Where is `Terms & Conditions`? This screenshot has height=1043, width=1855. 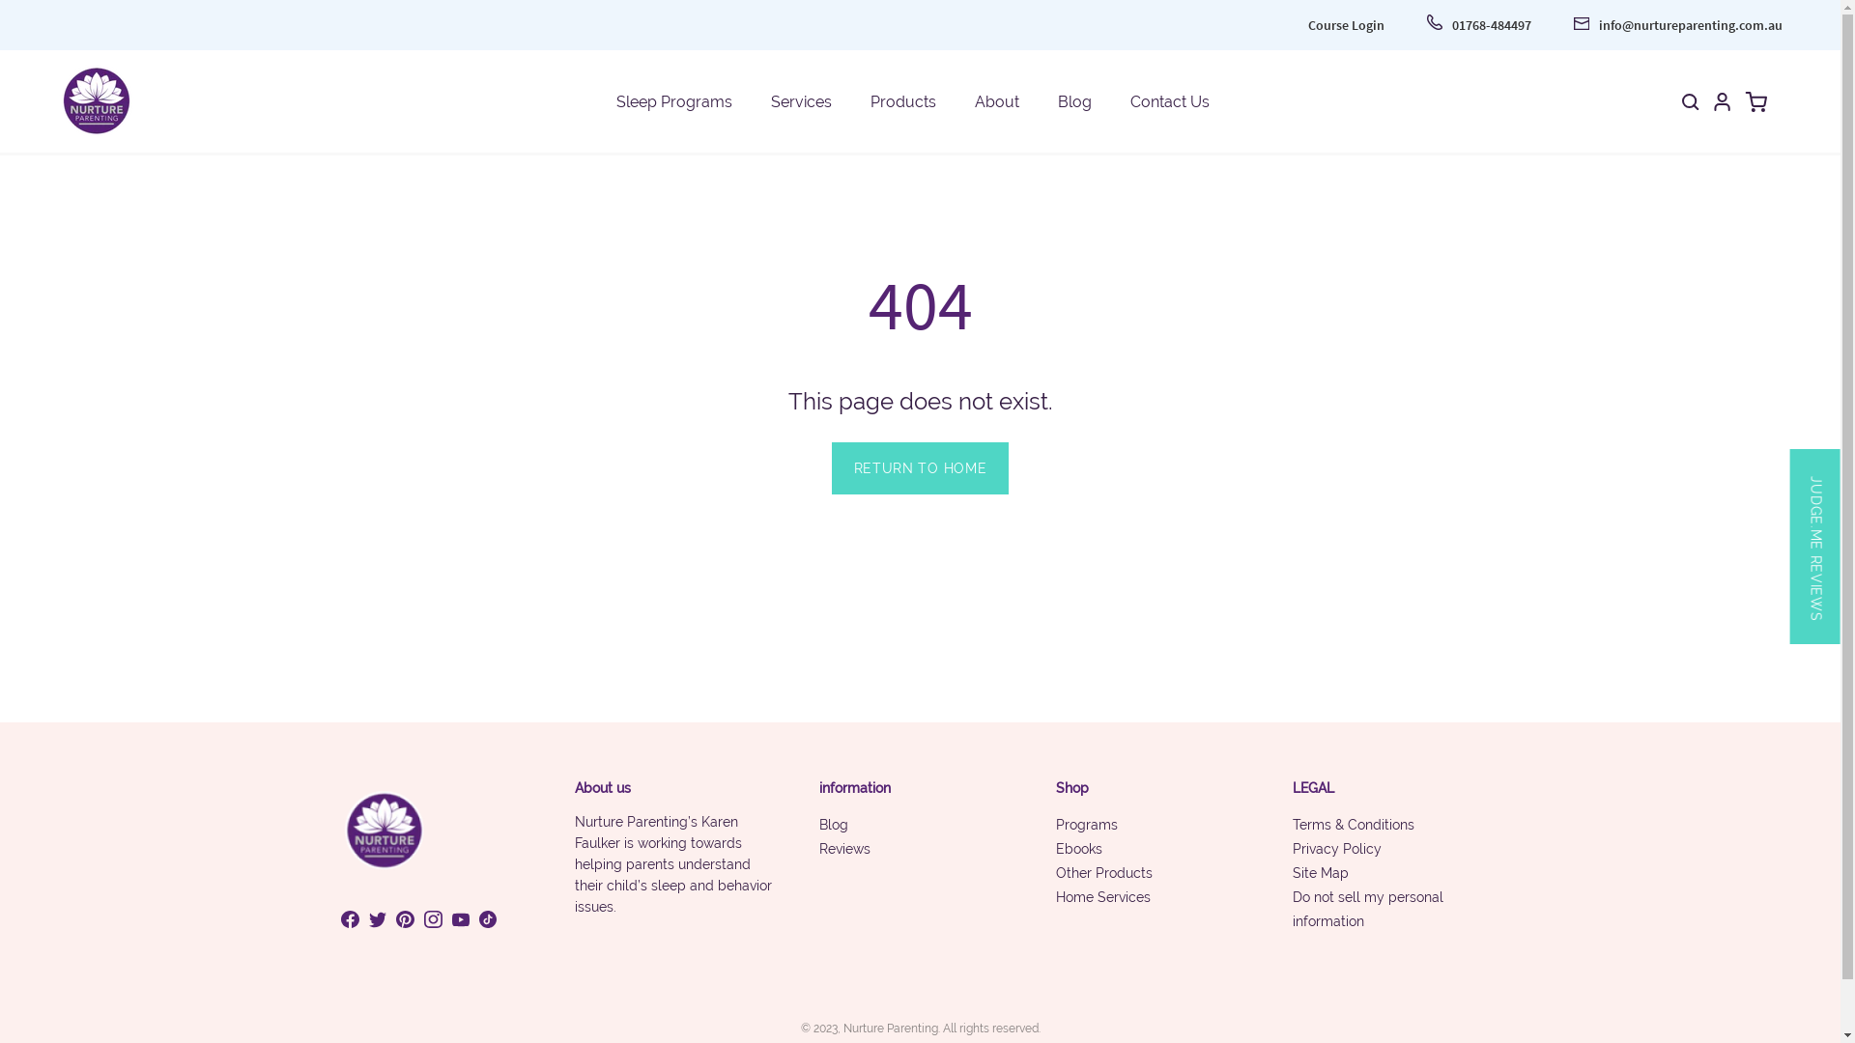
Terms & Conditions is located at coordinates (1354, 825).